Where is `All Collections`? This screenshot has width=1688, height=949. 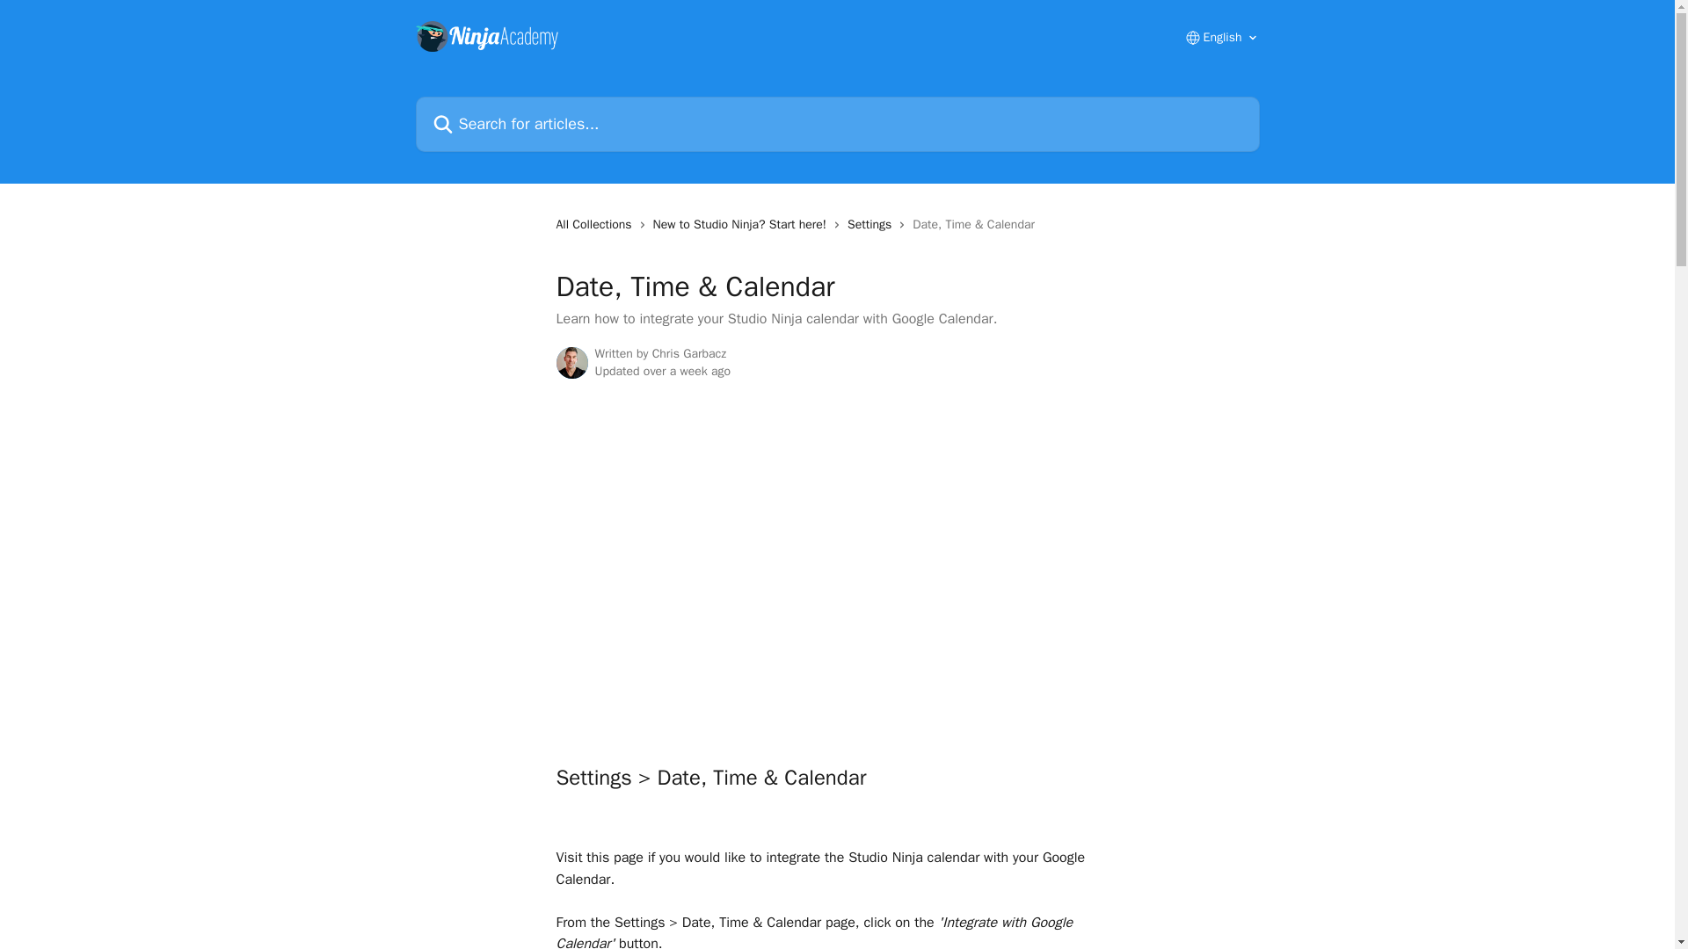
All Collections is located at coordinates (596, 225).